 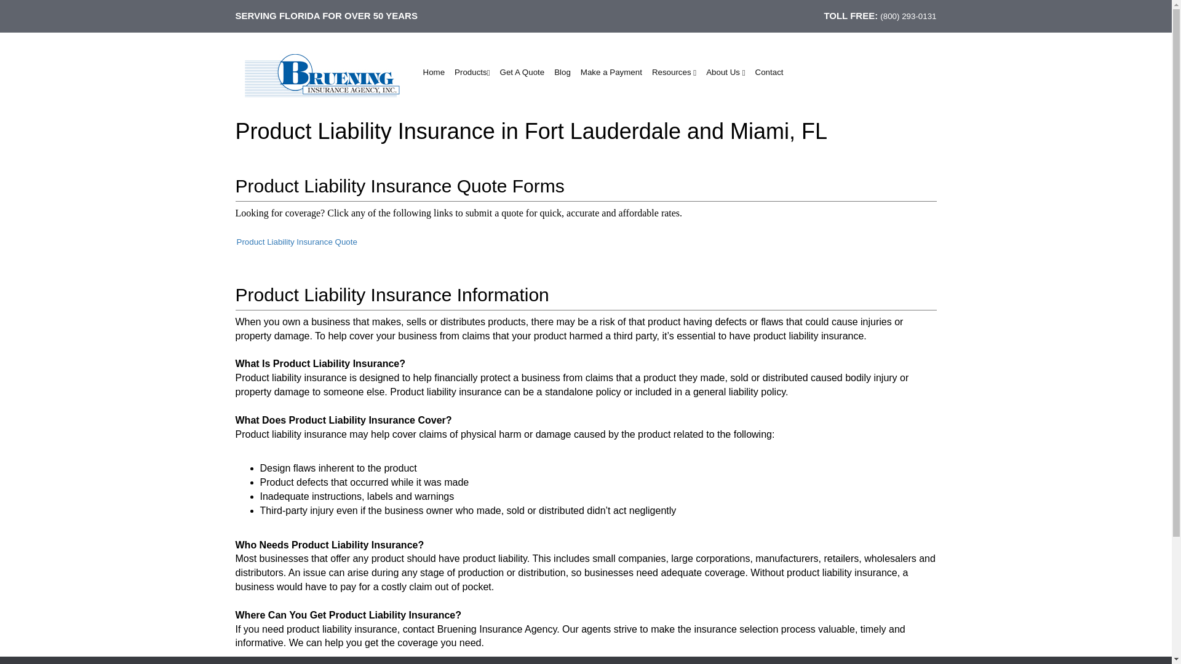 I want to click on BRUENING, so click(x=322, y=75).